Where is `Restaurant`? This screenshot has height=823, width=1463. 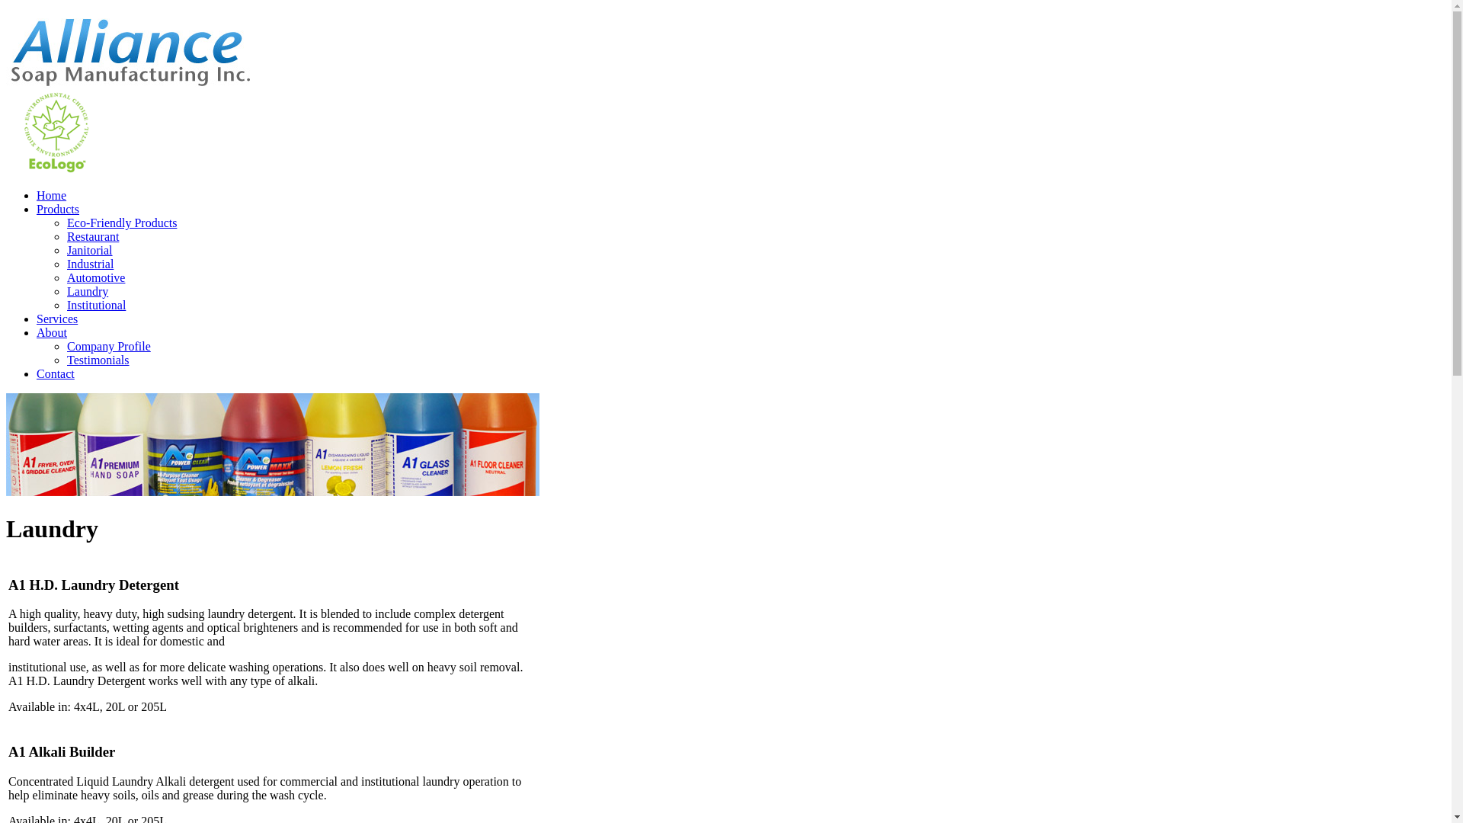
Restaurant is located at coordinates (93, 236).